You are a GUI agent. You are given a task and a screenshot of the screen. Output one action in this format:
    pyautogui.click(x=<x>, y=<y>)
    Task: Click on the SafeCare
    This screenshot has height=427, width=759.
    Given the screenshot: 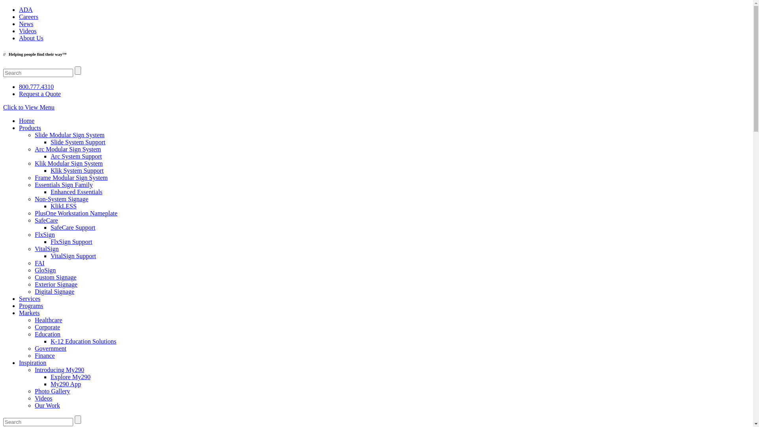 What is the action you would take?
    pyautogui.click(x=47, y=221)
    